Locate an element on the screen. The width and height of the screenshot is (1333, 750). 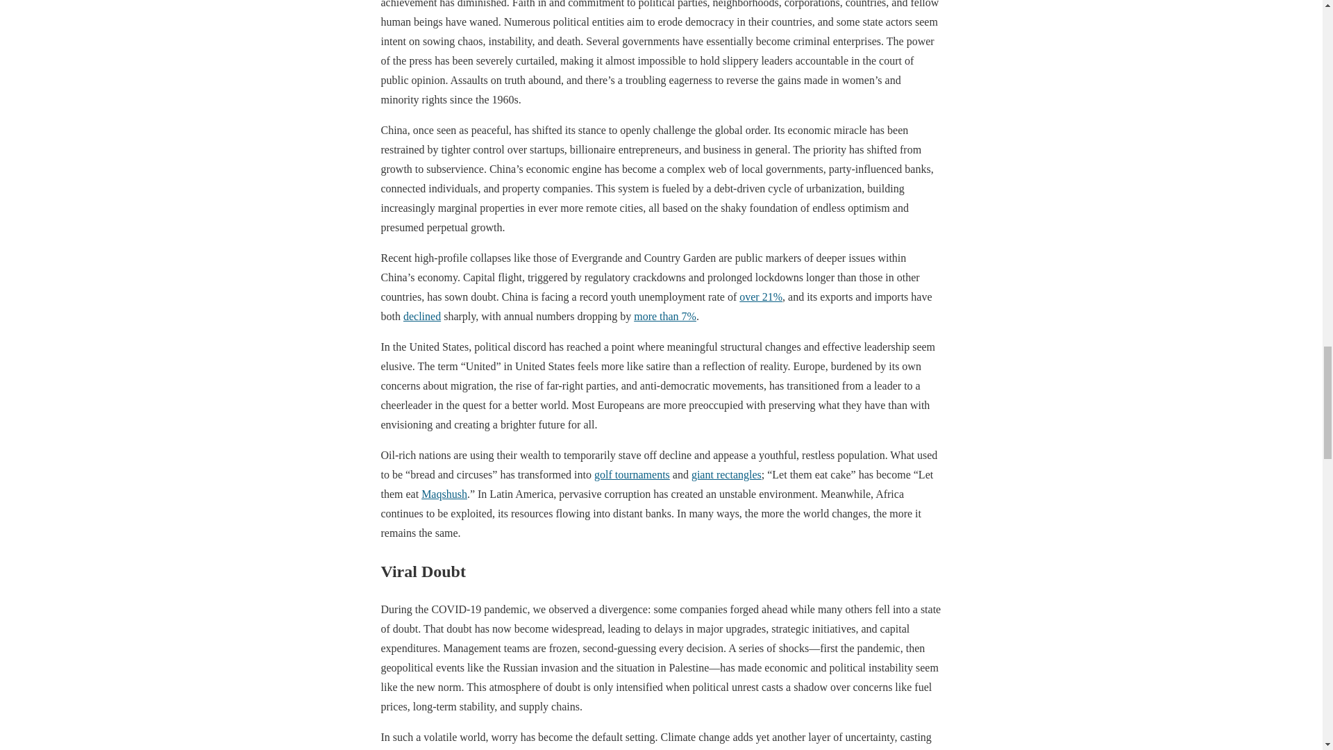
golf tournaments is located at coordinates (632, 475).